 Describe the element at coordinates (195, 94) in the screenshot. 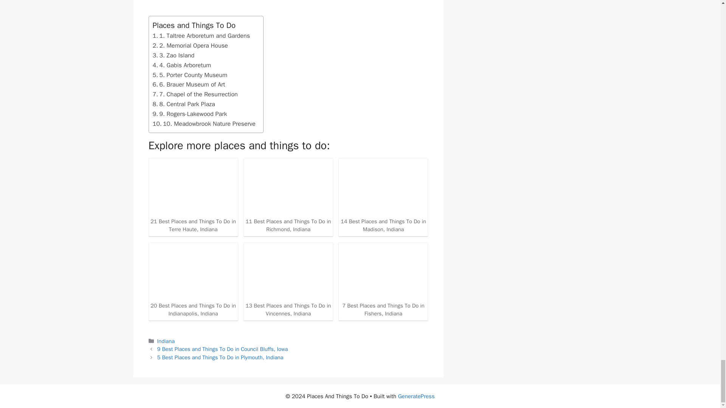

I see `7. Chapel of the Resurrection` at that location.